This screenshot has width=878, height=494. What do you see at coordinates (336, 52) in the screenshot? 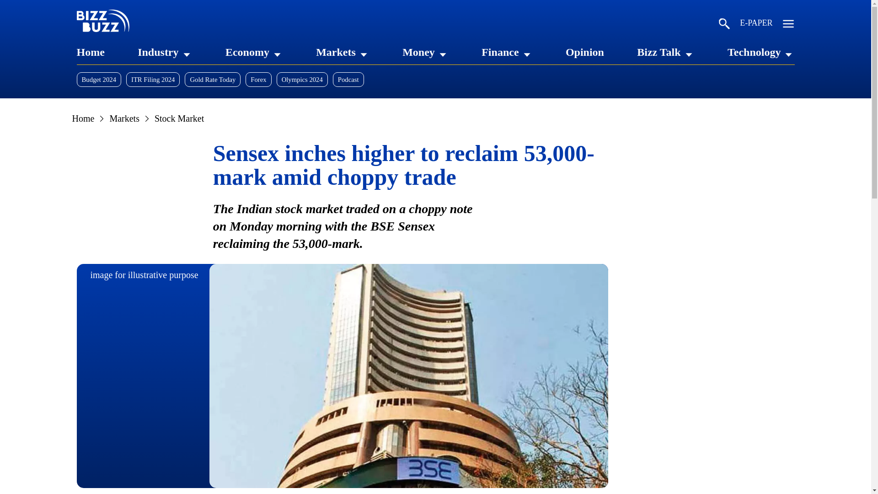
I see `Markets` at bounding box center [336, 52].